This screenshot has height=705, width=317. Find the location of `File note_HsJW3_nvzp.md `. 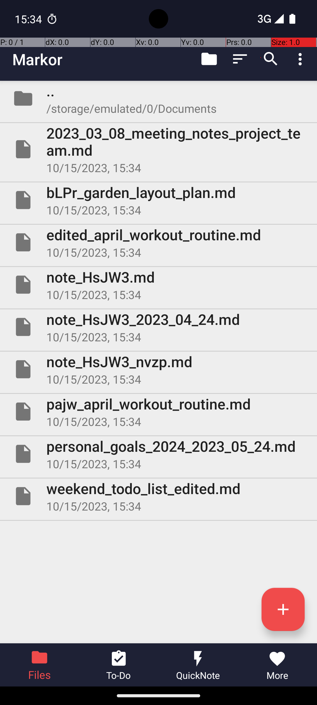

File note_HsJW3_nvzp.md  is located at coordinates (158, 369).